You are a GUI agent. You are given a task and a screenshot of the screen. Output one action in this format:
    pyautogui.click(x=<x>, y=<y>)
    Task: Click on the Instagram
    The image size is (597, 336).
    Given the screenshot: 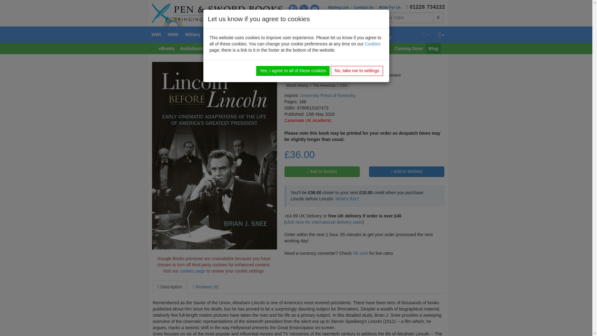 What is the action you would take?
    pyautogui.click(x=293, y=19)
    